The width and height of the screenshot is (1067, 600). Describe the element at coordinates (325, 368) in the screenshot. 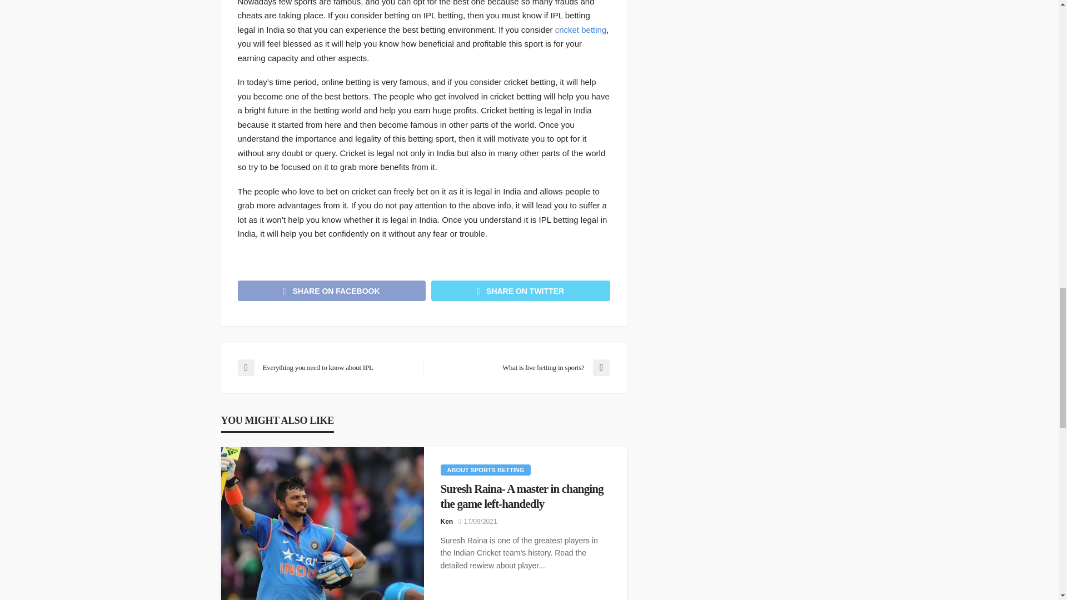

I see `Everything you need to know about IPL` at that location.